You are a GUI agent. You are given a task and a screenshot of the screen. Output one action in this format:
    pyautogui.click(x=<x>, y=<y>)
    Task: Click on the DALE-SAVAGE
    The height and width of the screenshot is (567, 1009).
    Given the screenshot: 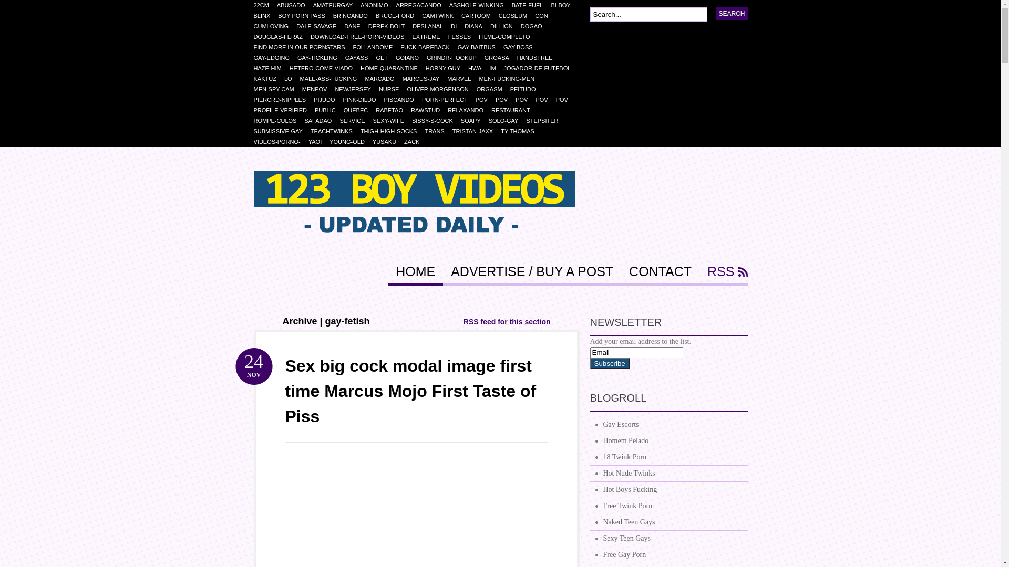 What is the action you would take?
    pyautogui.click(x=321, y=26)
    